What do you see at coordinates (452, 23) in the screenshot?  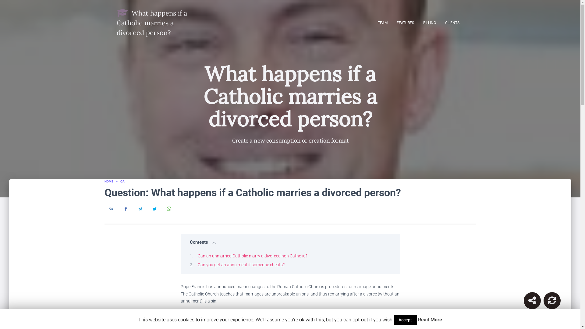 I see `CLIENTS` at bounding box center [452, 23].